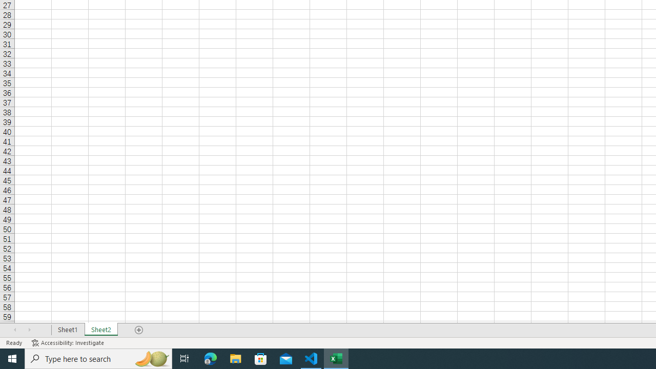  I want to click on Sheet2, so click(101, 330).